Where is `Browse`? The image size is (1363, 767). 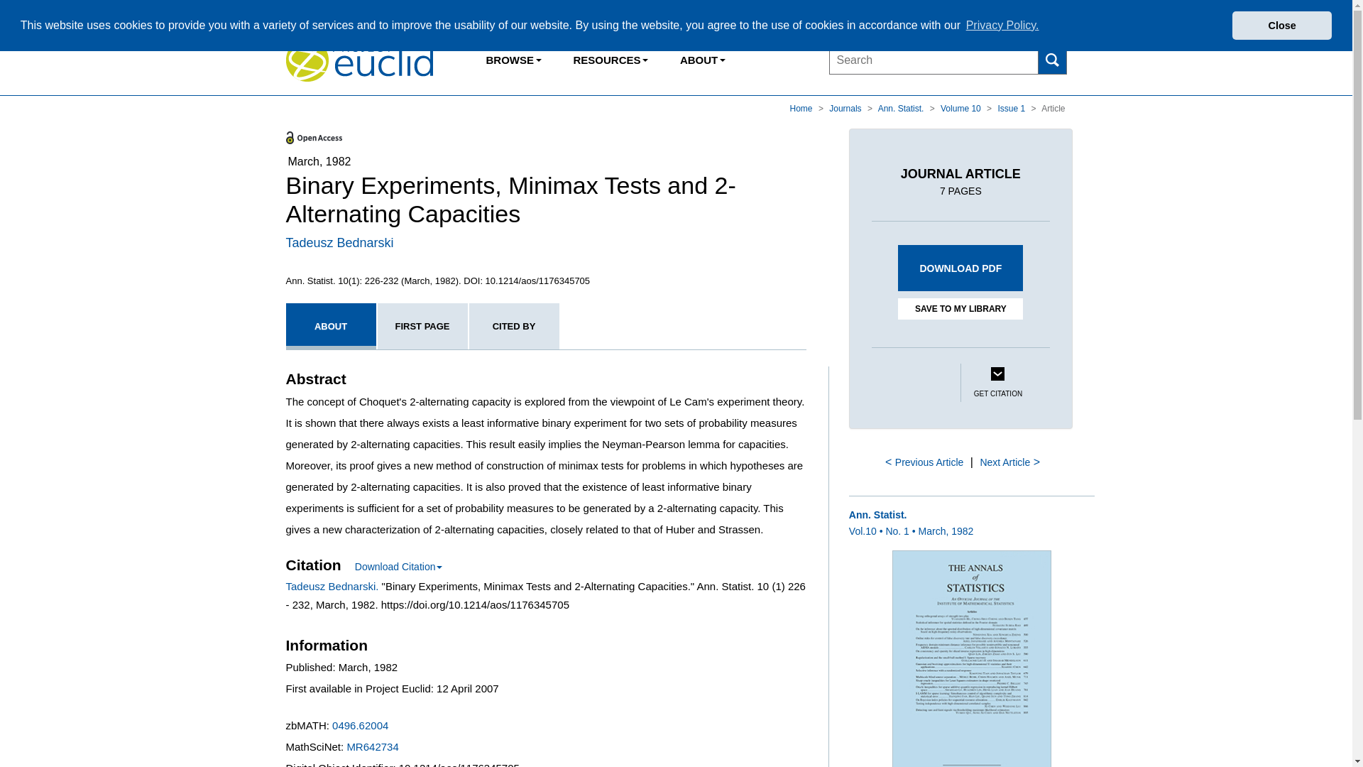
Browse is located at coordinates (514, 60).